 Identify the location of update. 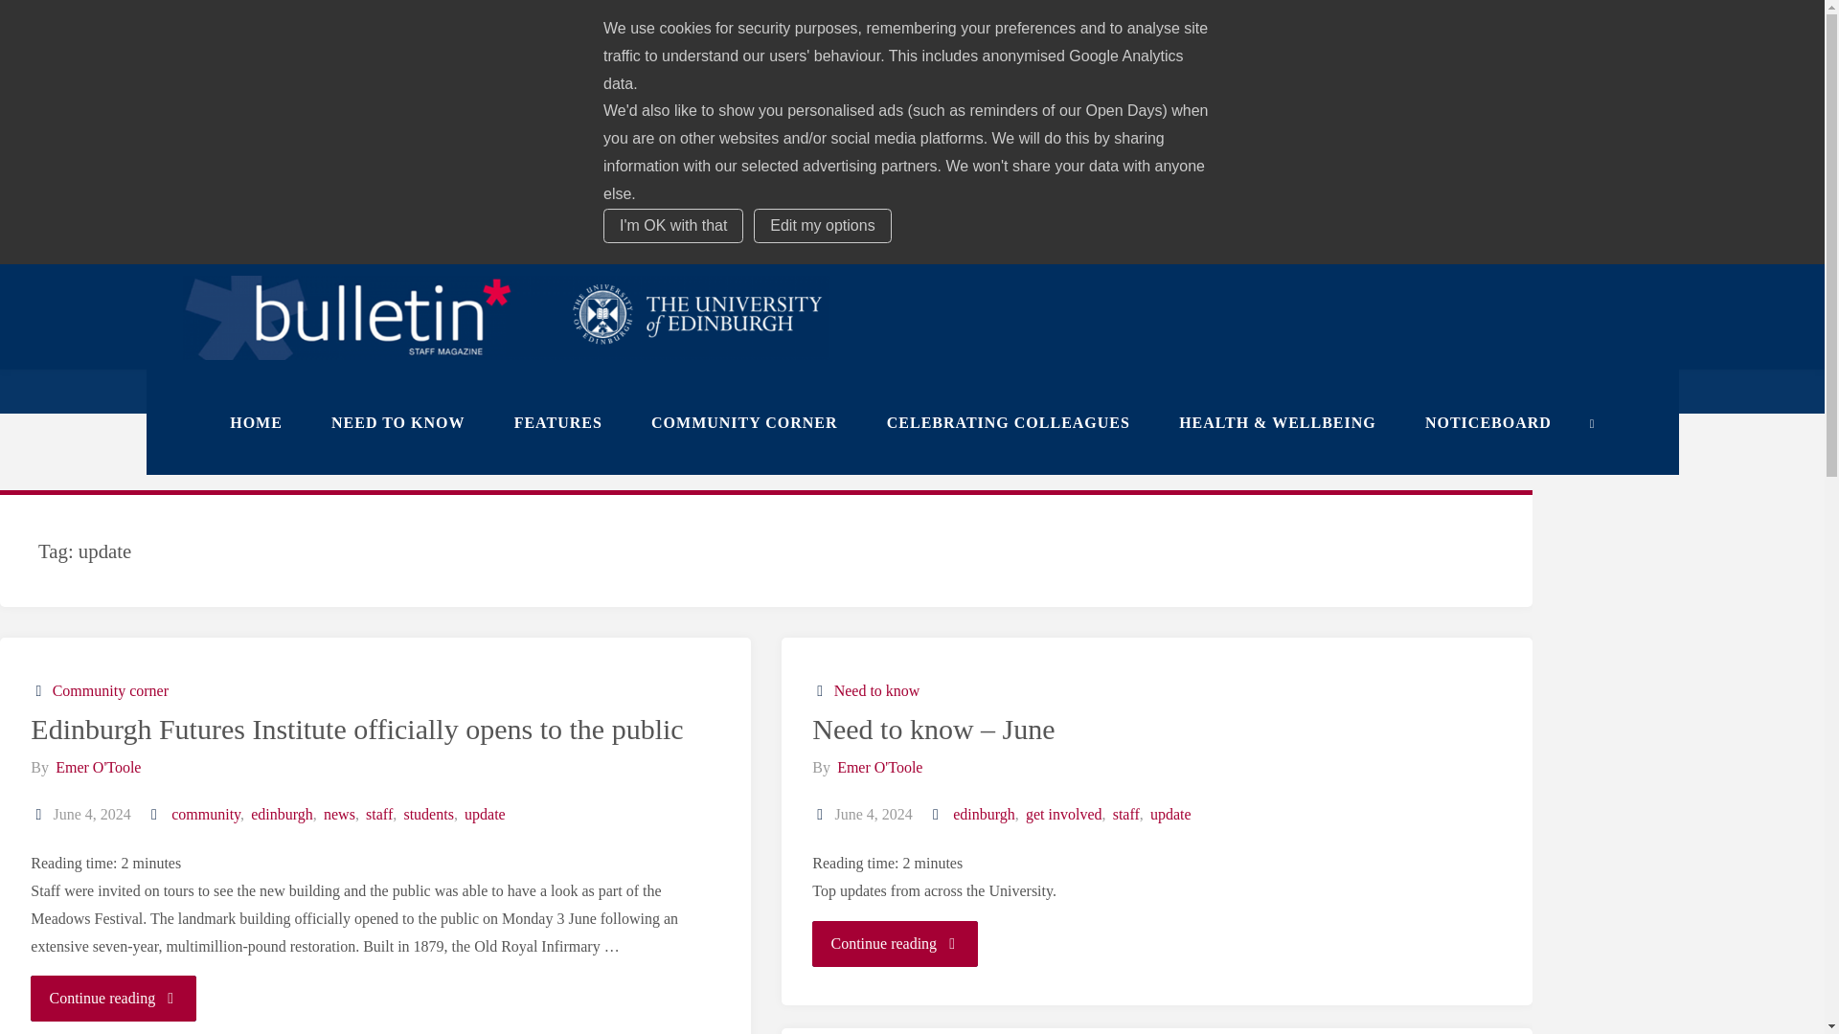
(483, 814).